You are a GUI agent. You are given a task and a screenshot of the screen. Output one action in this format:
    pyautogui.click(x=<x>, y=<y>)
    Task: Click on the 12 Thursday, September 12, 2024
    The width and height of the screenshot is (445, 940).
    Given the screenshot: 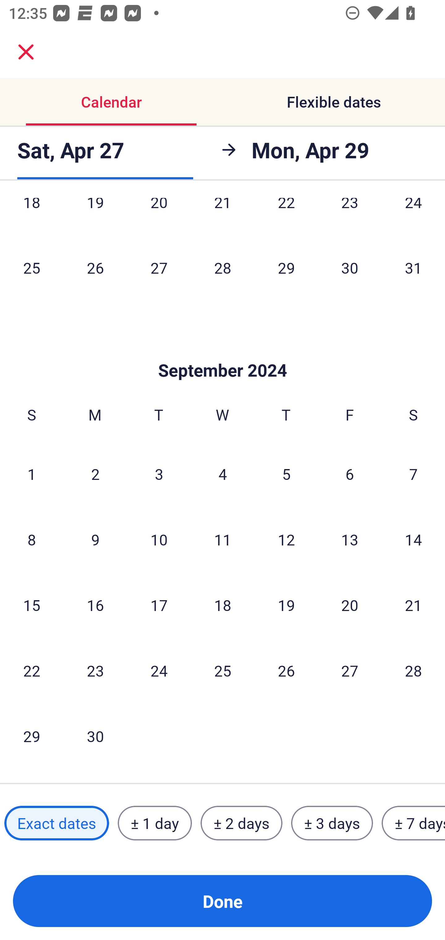 What is the action you would take?
    pyautogui.click(x=286, y=539)
    